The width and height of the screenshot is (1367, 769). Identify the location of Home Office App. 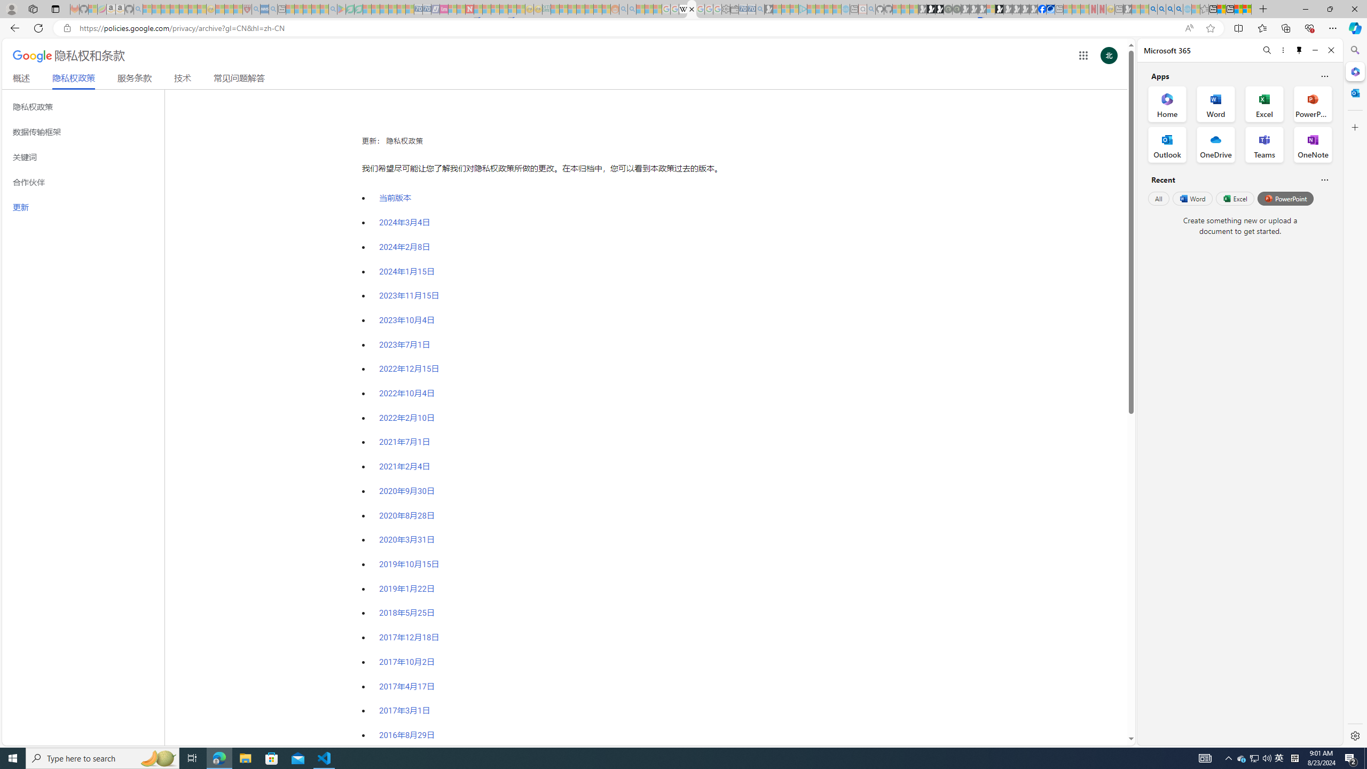
(1167, 104).